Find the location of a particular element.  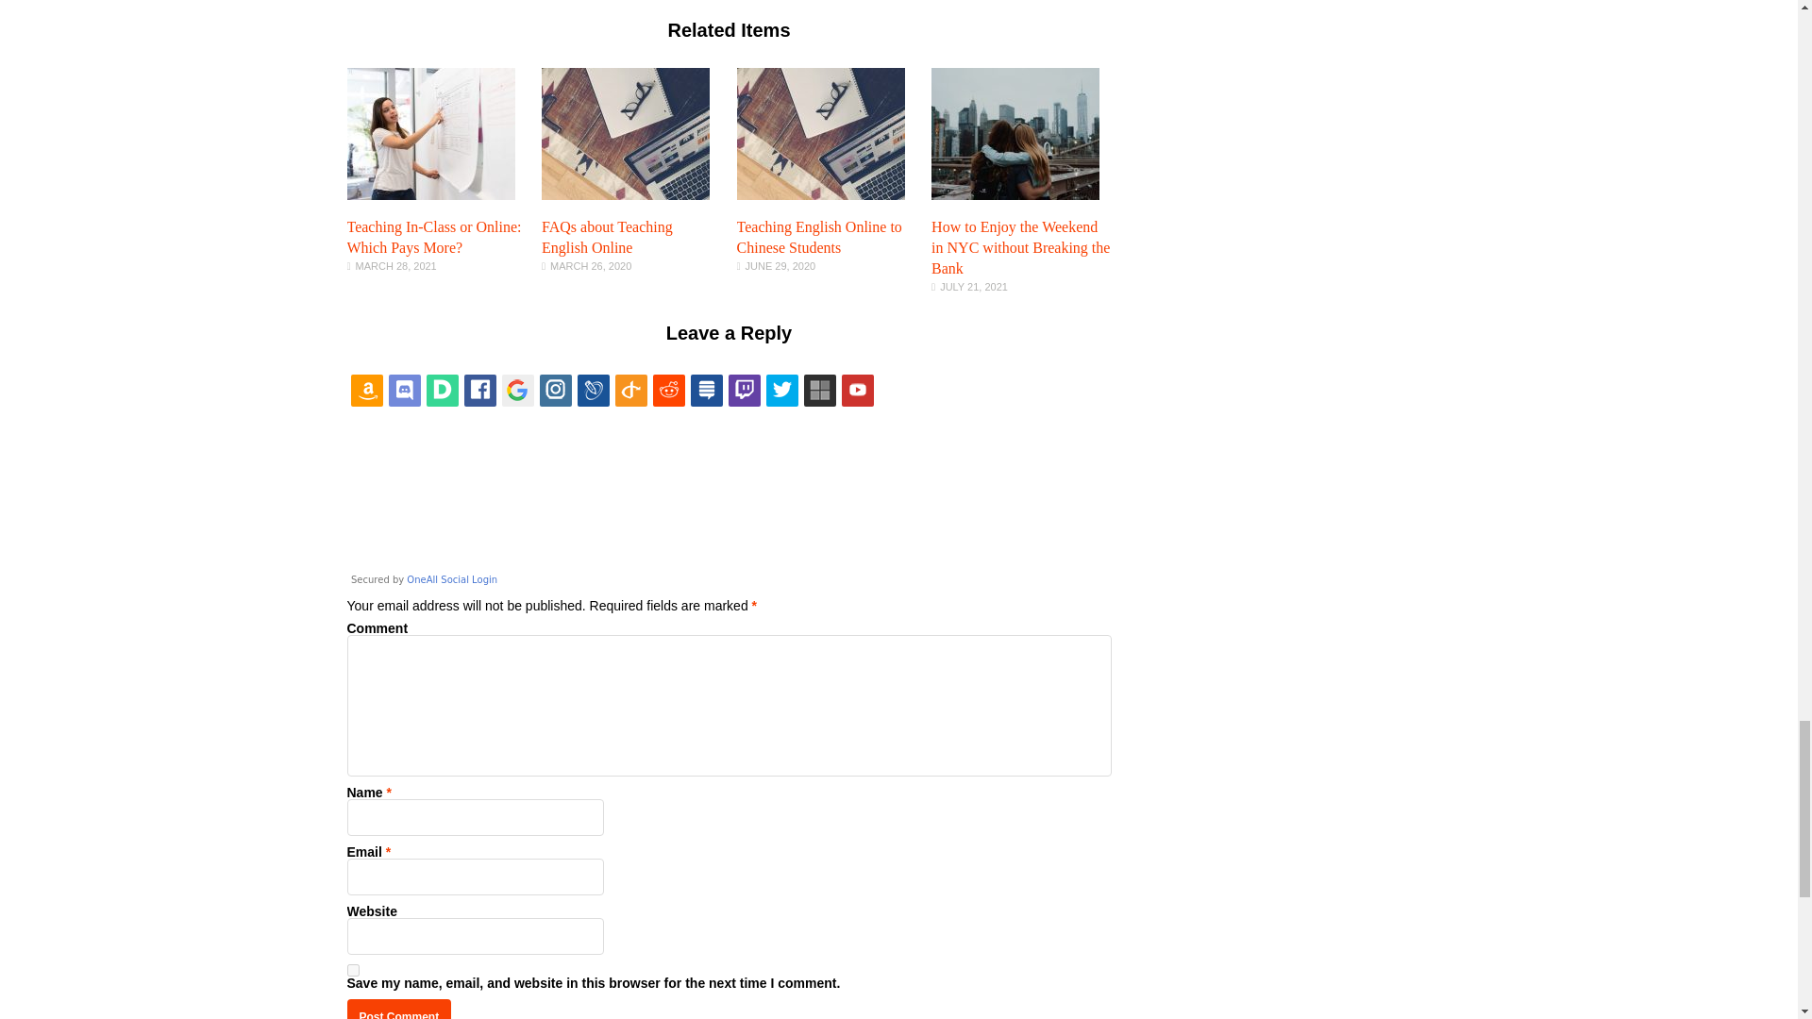

Teaching In-Class or Online: Which Pays More? is located at coordinates (430, 194).